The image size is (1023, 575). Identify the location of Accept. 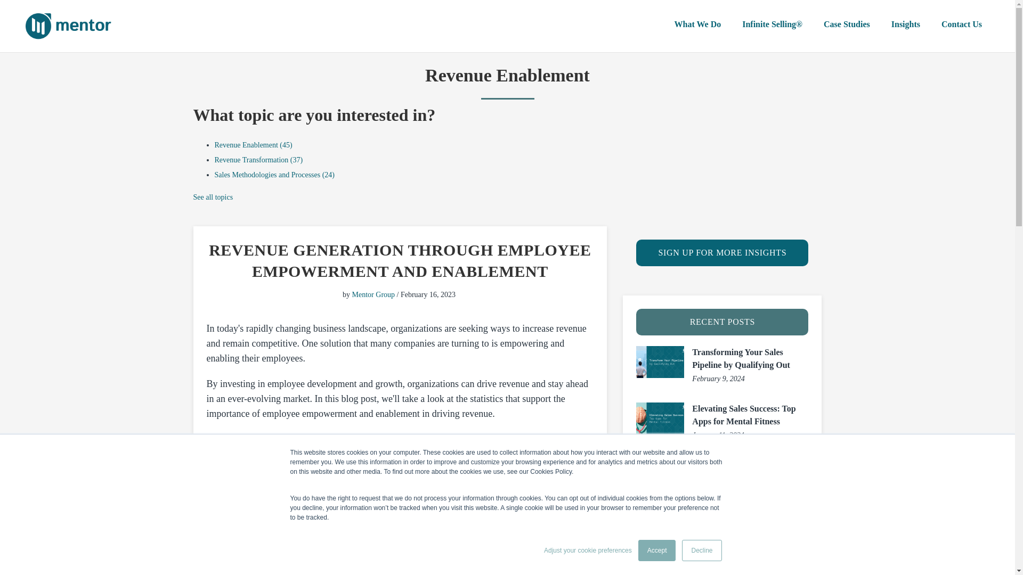
(657, 551).